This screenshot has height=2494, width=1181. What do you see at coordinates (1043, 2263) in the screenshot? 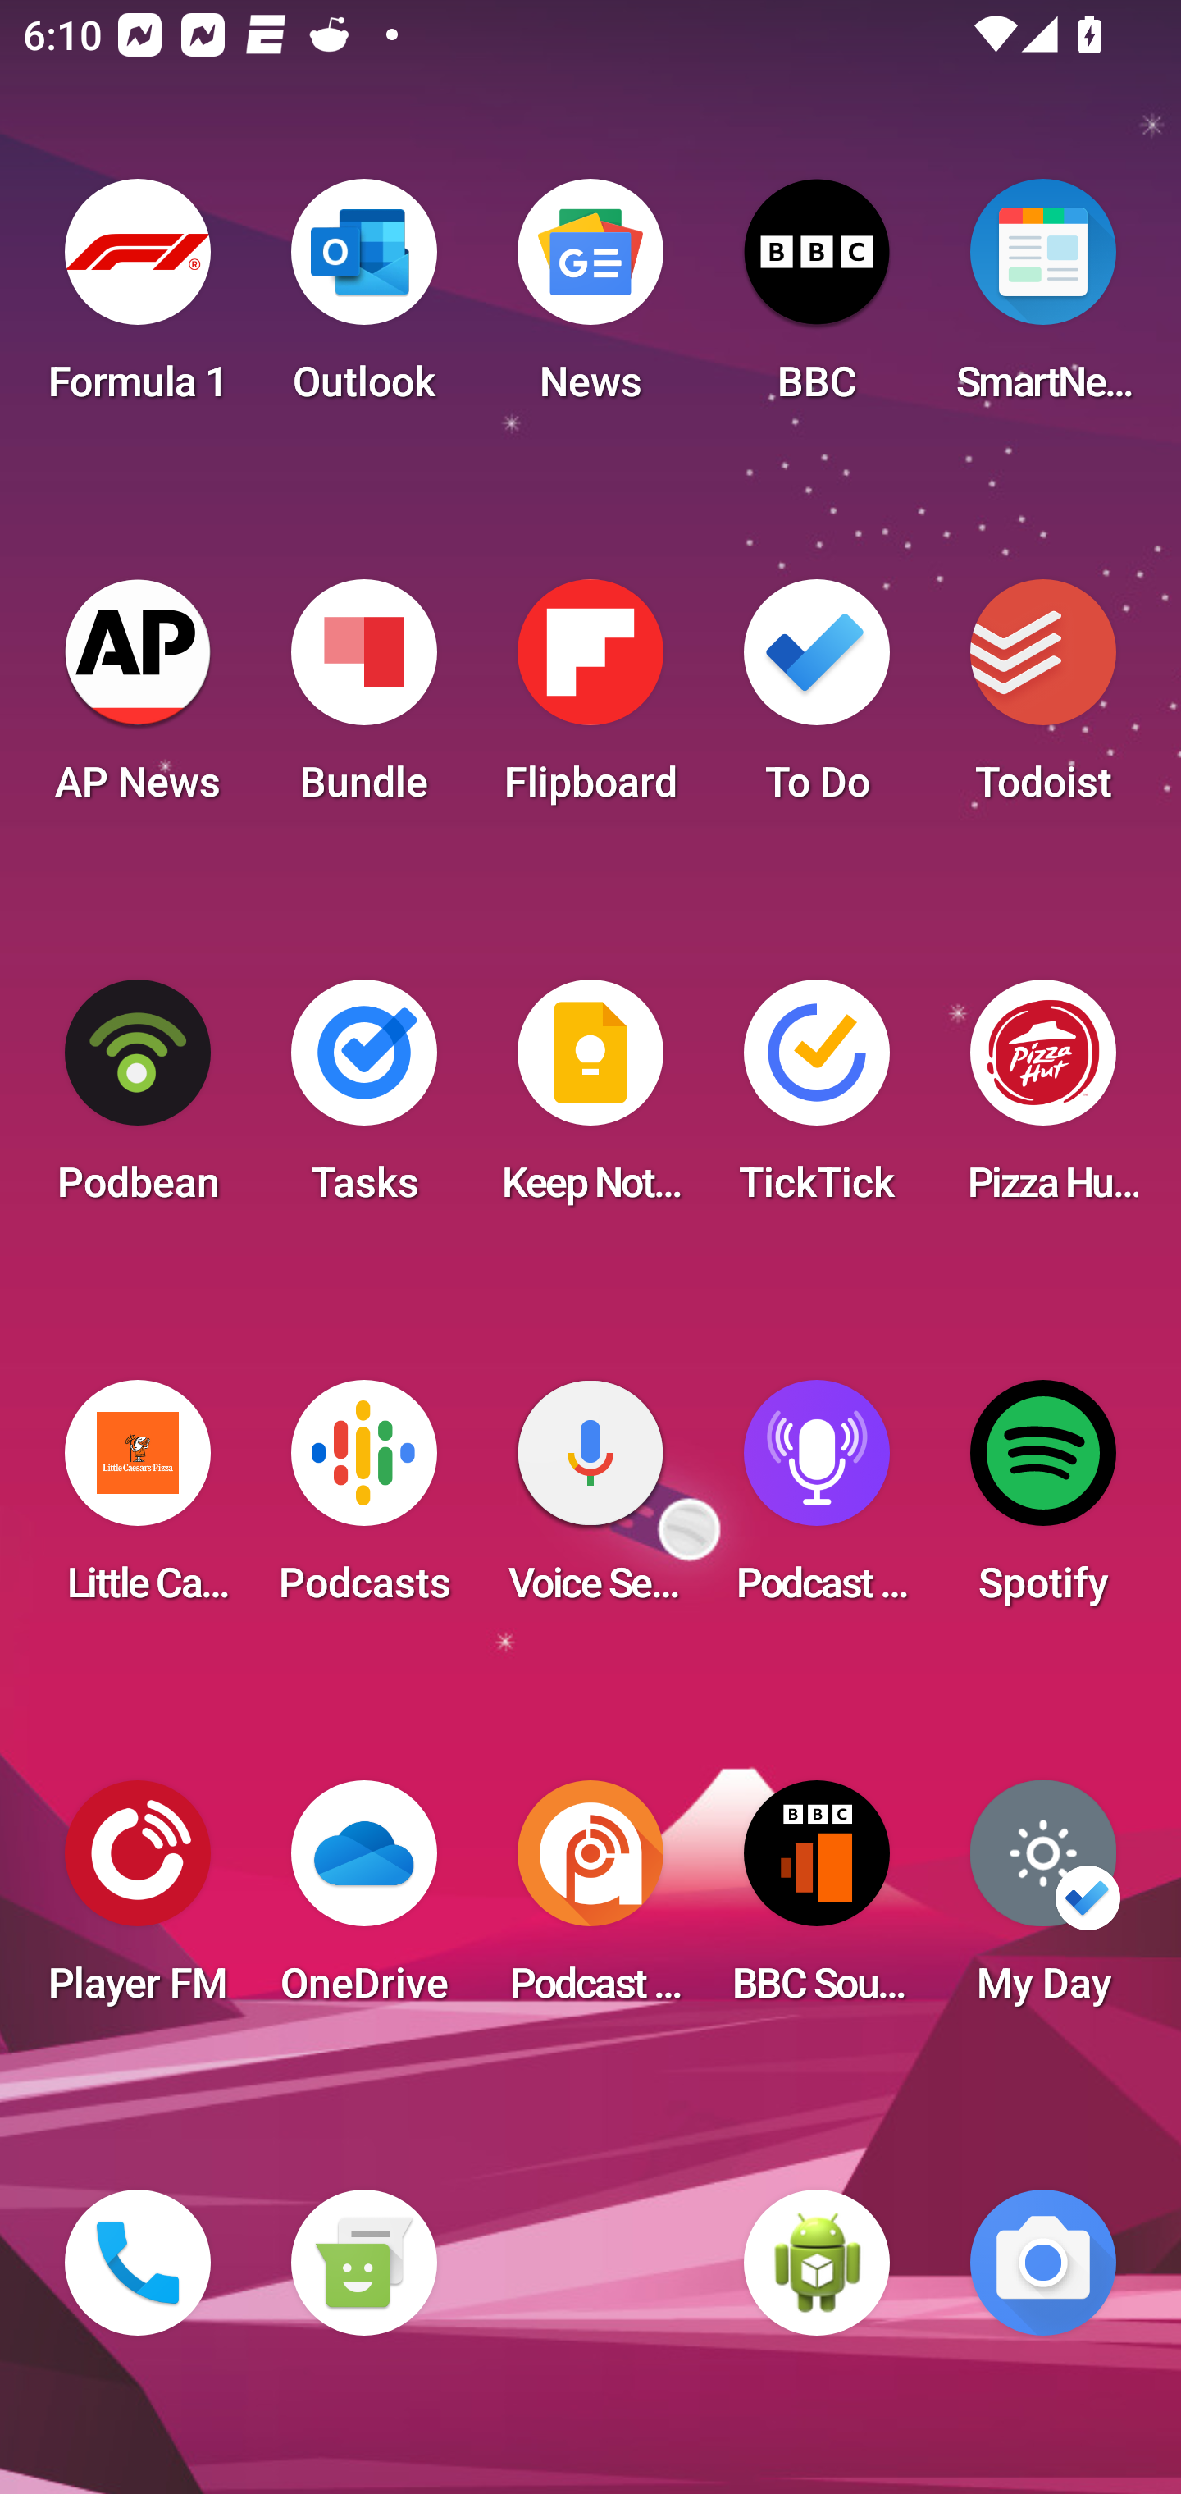
I see `Camera` at bounding box center [1043, 2263].